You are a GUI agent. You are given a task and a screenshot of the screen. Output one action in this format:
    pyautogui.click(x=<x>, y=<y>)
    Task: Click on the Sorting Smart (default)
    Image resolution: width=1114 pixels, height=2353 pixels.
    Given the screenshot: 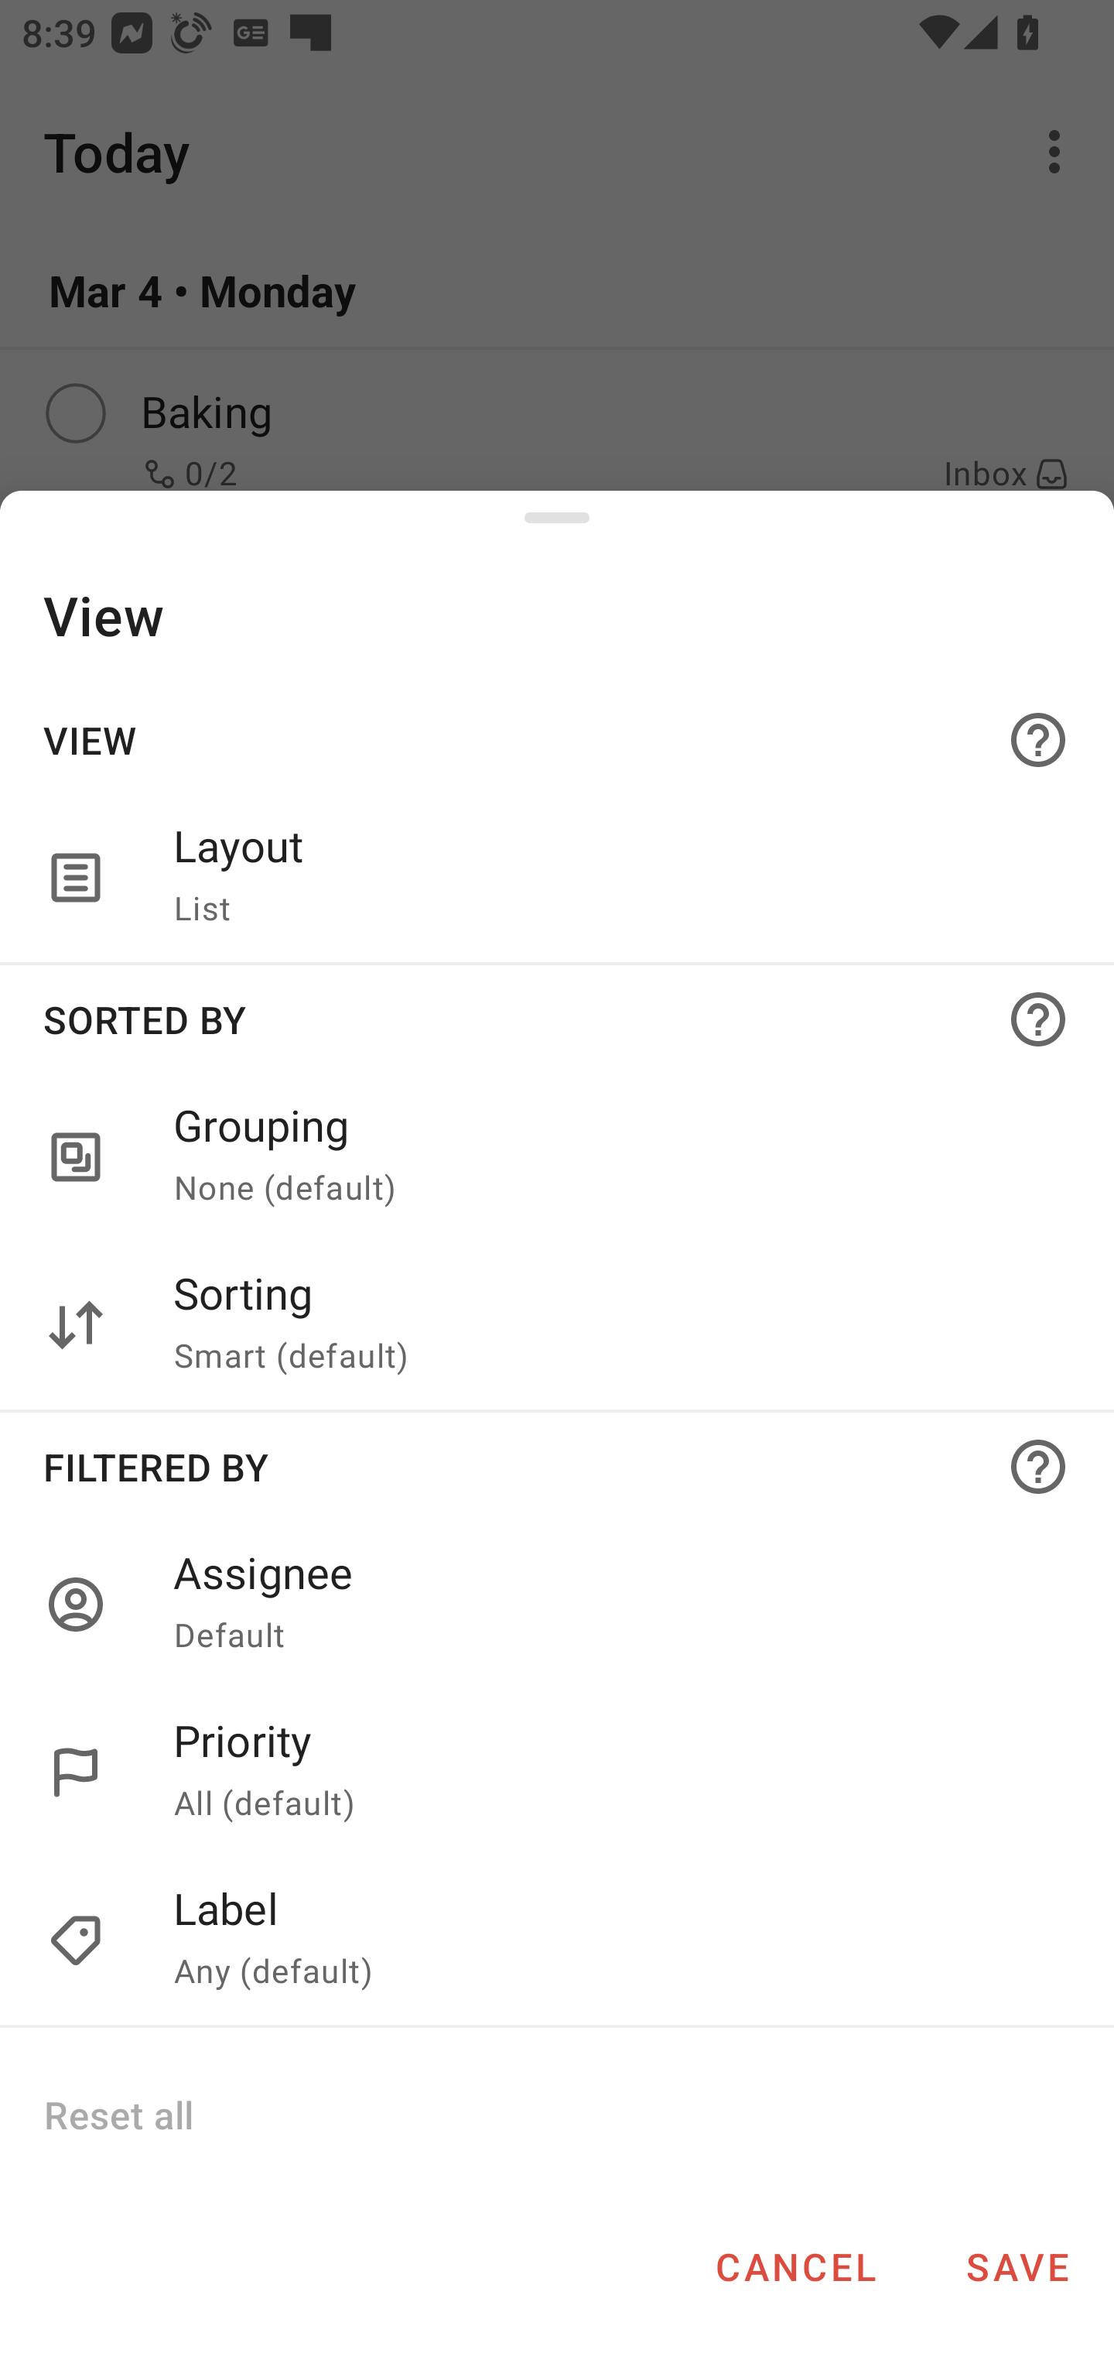 What is the action you would take?
    pyautogui.click(x=611, y=1325)
    